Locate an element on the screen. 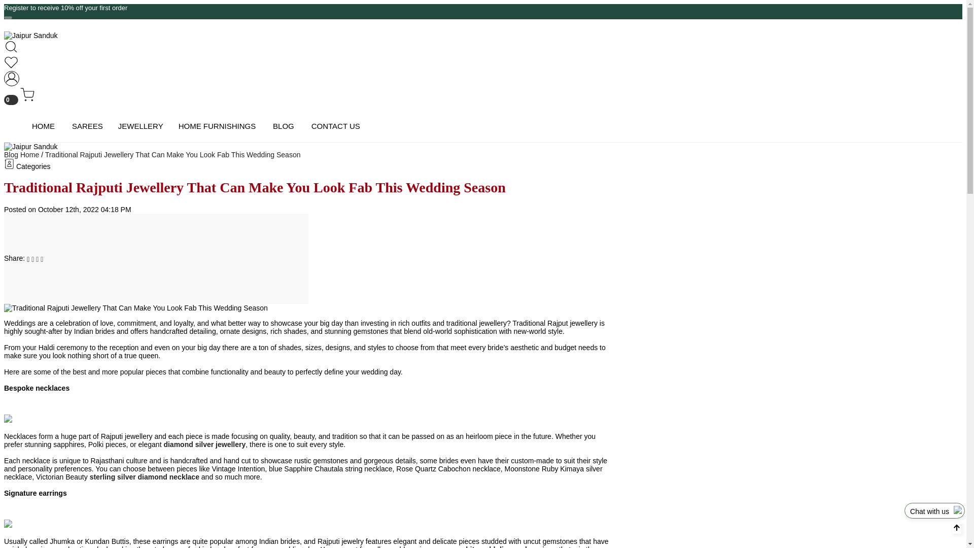 The width and height of the screenshot is (974, 548). HOME is located at coordinates (43, 126).